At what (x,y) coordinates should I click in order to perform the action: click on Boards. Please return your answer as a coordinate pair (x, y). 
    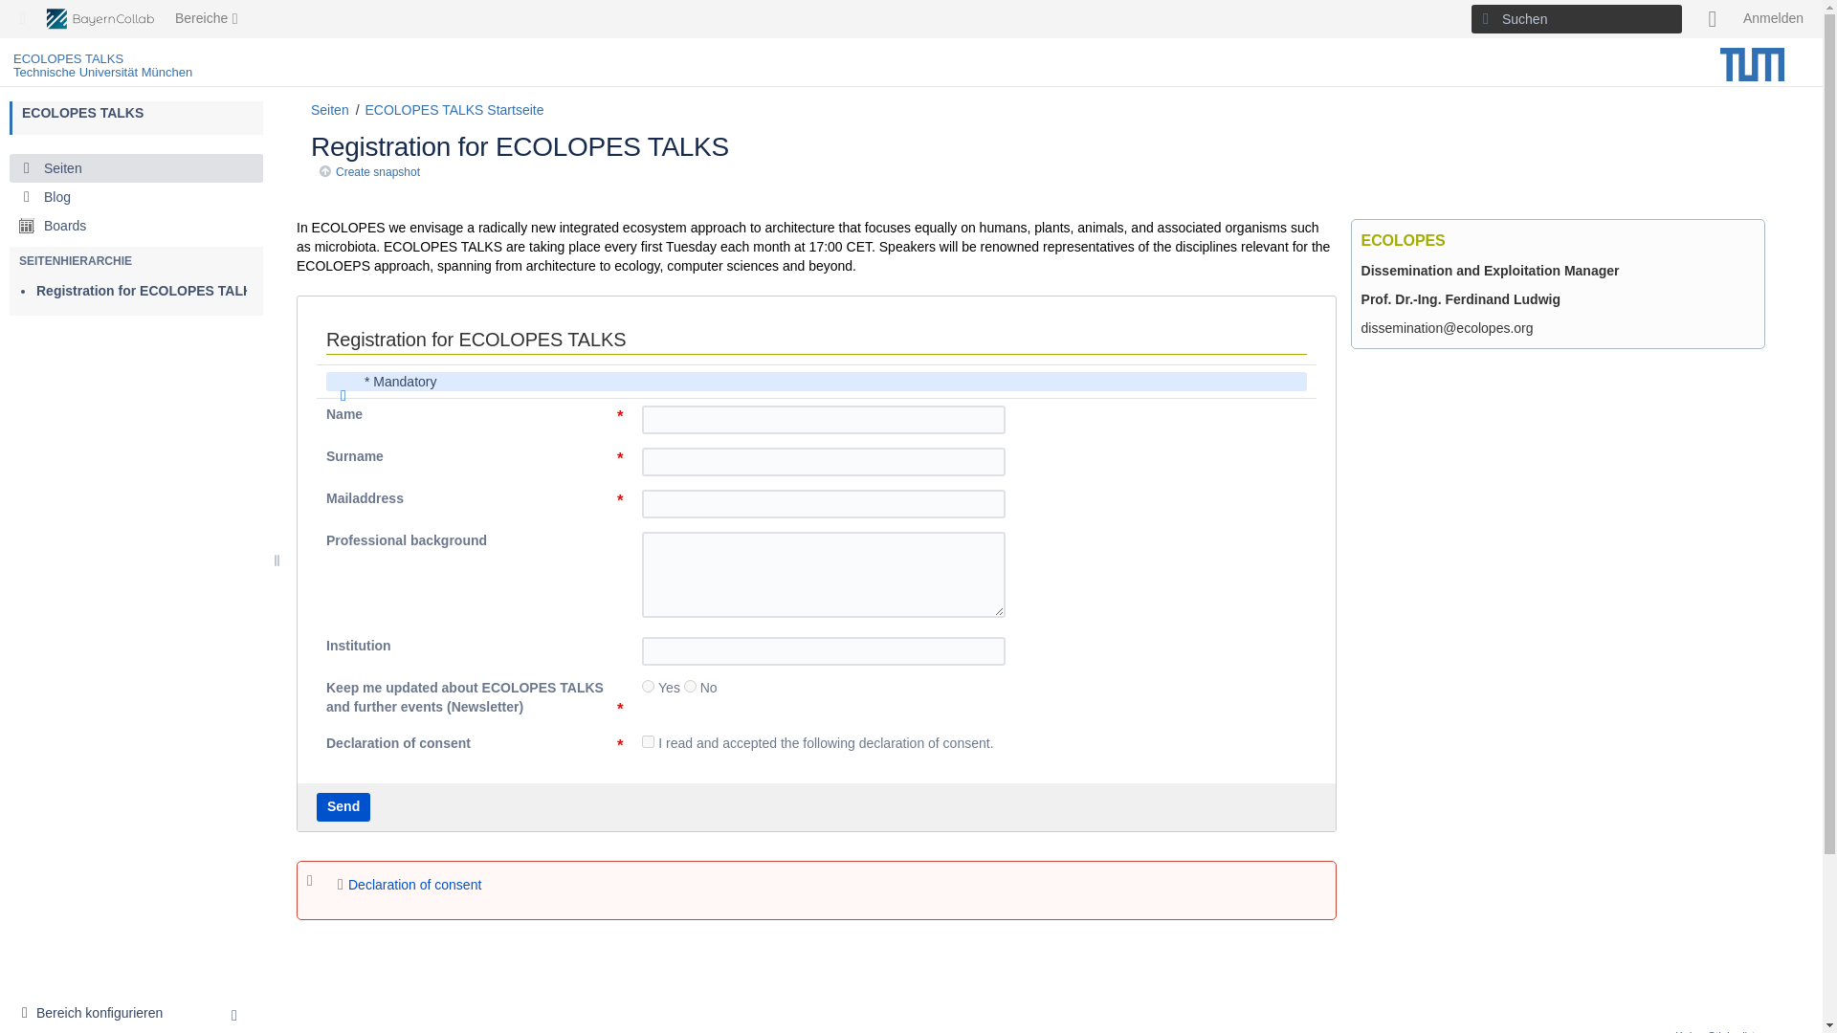
    Looking at the image, I should click on (647, 685).